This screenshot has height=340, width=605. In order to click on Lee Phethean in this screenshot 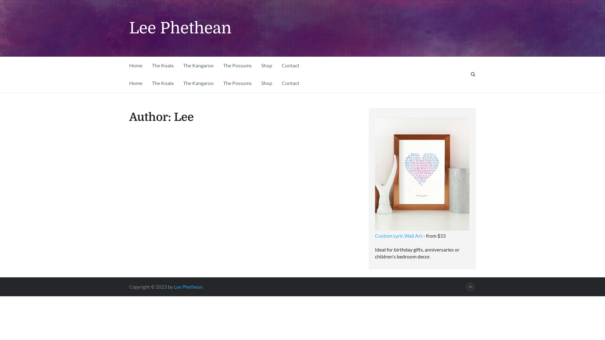, I will do `click(188, 287)`.